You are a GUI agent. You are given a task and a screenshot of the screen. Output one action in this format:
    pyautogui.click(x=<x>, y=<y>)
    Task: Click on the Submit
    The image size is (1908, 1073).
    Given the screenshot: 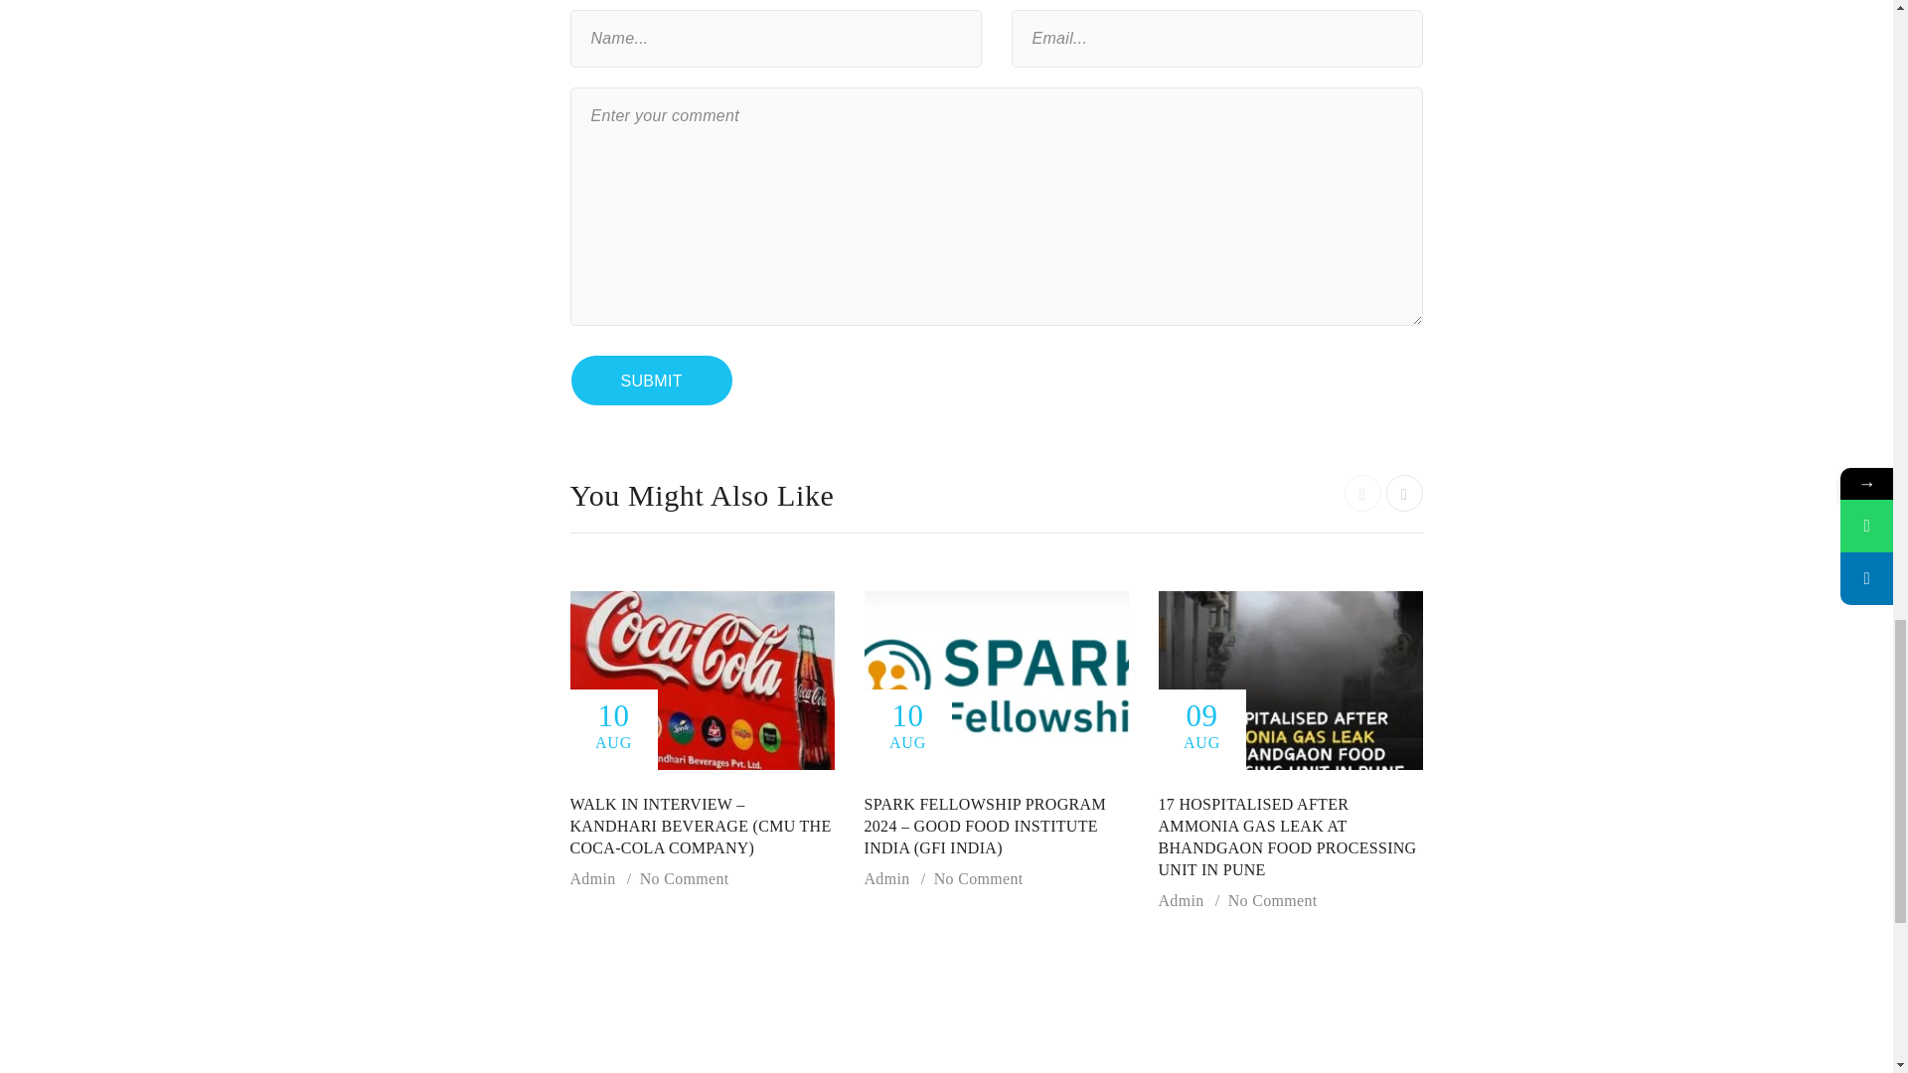 What is the action you would take?
    pyautogui.click(x=652, y=381)
    